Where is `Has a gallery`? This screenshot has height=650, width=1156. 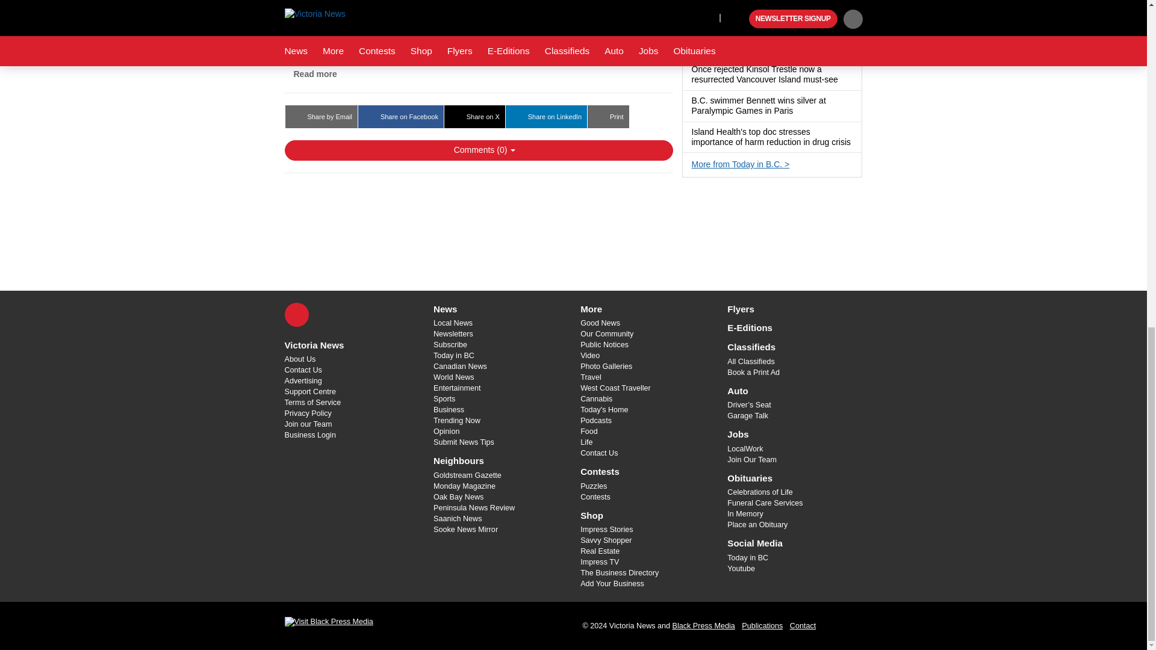
Has a gallery is located at coordinates (845, 80).